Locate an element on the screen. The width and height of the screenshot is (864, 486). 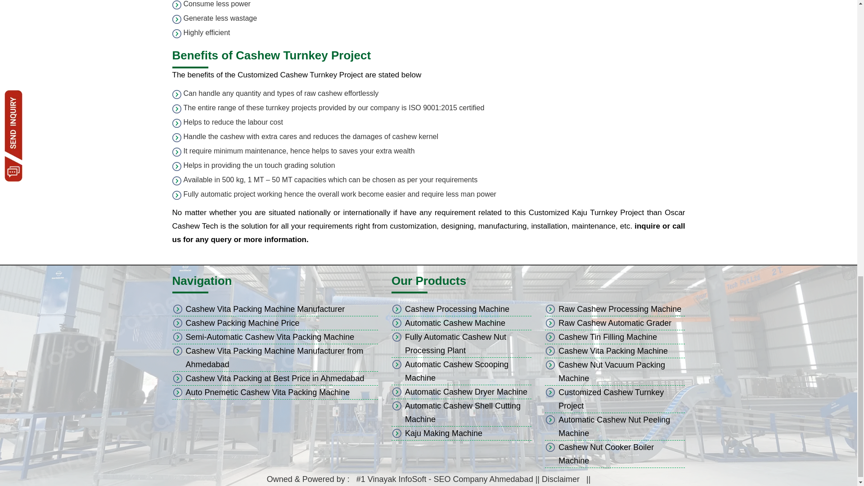
Automatic Cashew Machine is located at coordinates (455, 323).